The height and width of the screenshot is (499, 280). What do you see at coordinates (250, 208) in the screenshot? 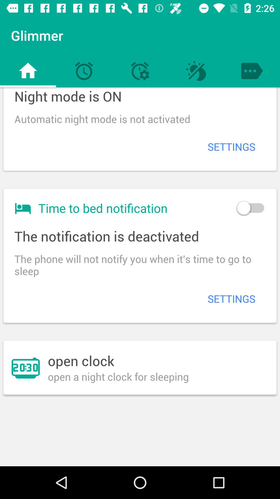
I see `click the item below settings item` at bounding box center [250, 208].